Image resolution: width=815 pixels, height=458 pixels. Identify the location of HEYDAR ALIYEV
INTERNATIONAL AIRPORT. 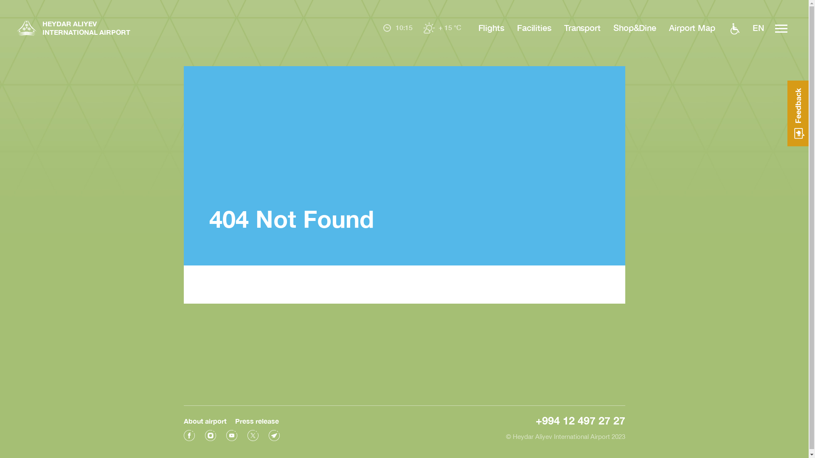
(74, 29).